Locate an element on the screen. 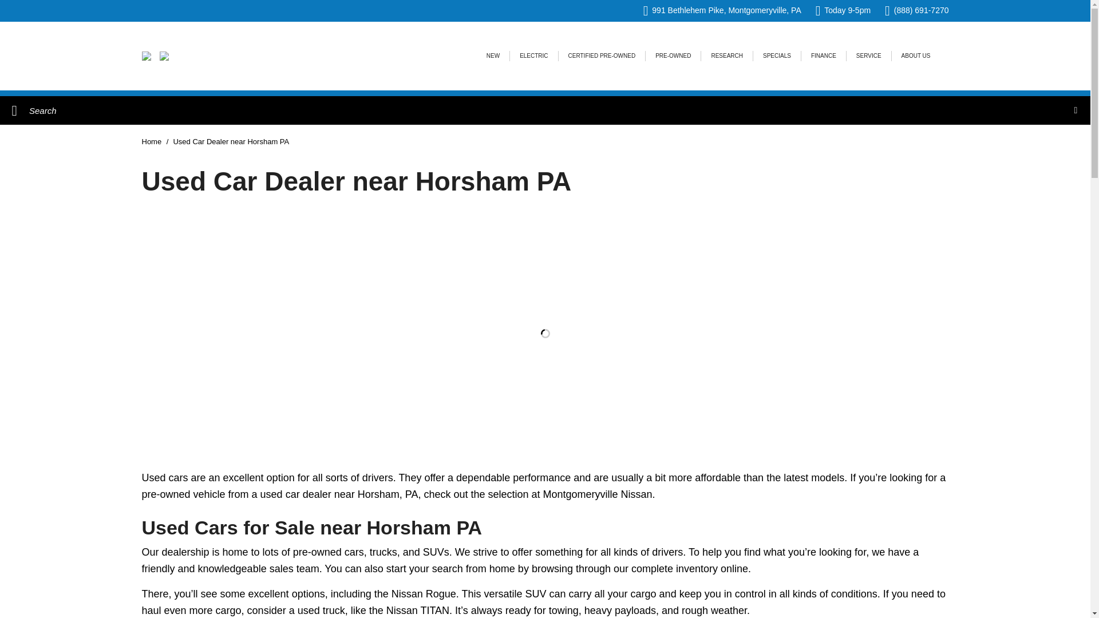 Image resolution: width=1099 pixels, height=618 pixels. Montgomeryville Nissan is located at coordinates (147, 56).